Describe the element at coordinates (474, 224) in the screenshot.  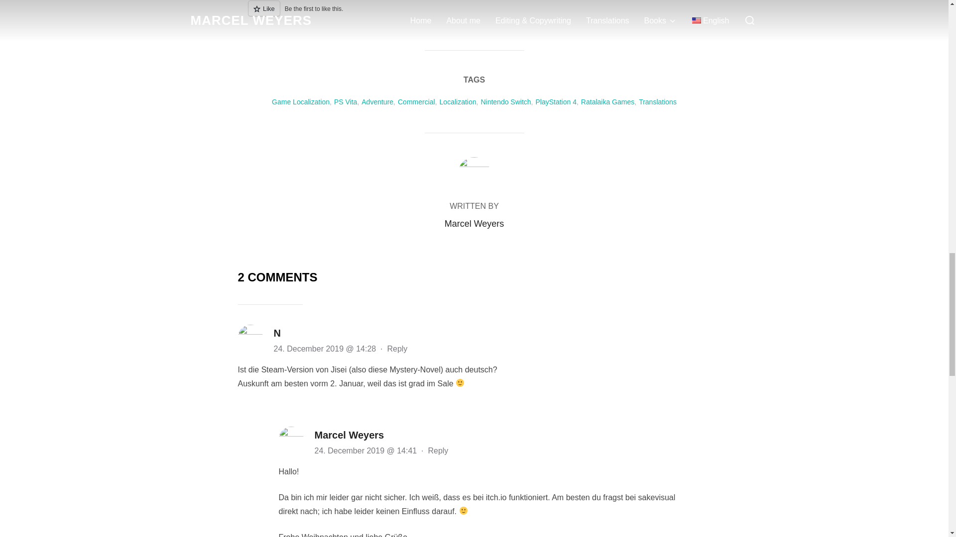
I see `Posts by Marcel Weyers` at that location.